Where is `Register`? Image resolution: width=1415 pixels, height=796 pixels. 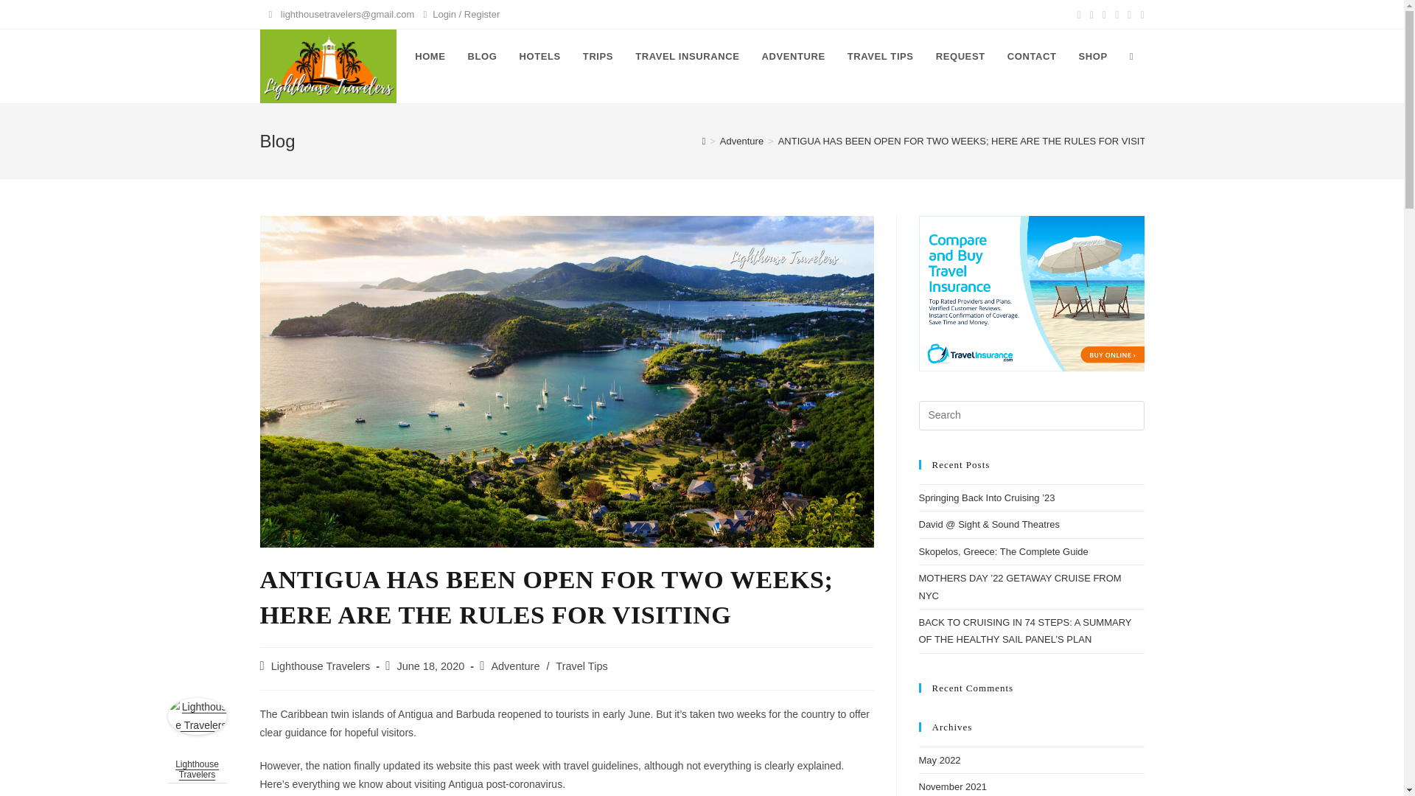 Register is located at coordinates (481, 14).